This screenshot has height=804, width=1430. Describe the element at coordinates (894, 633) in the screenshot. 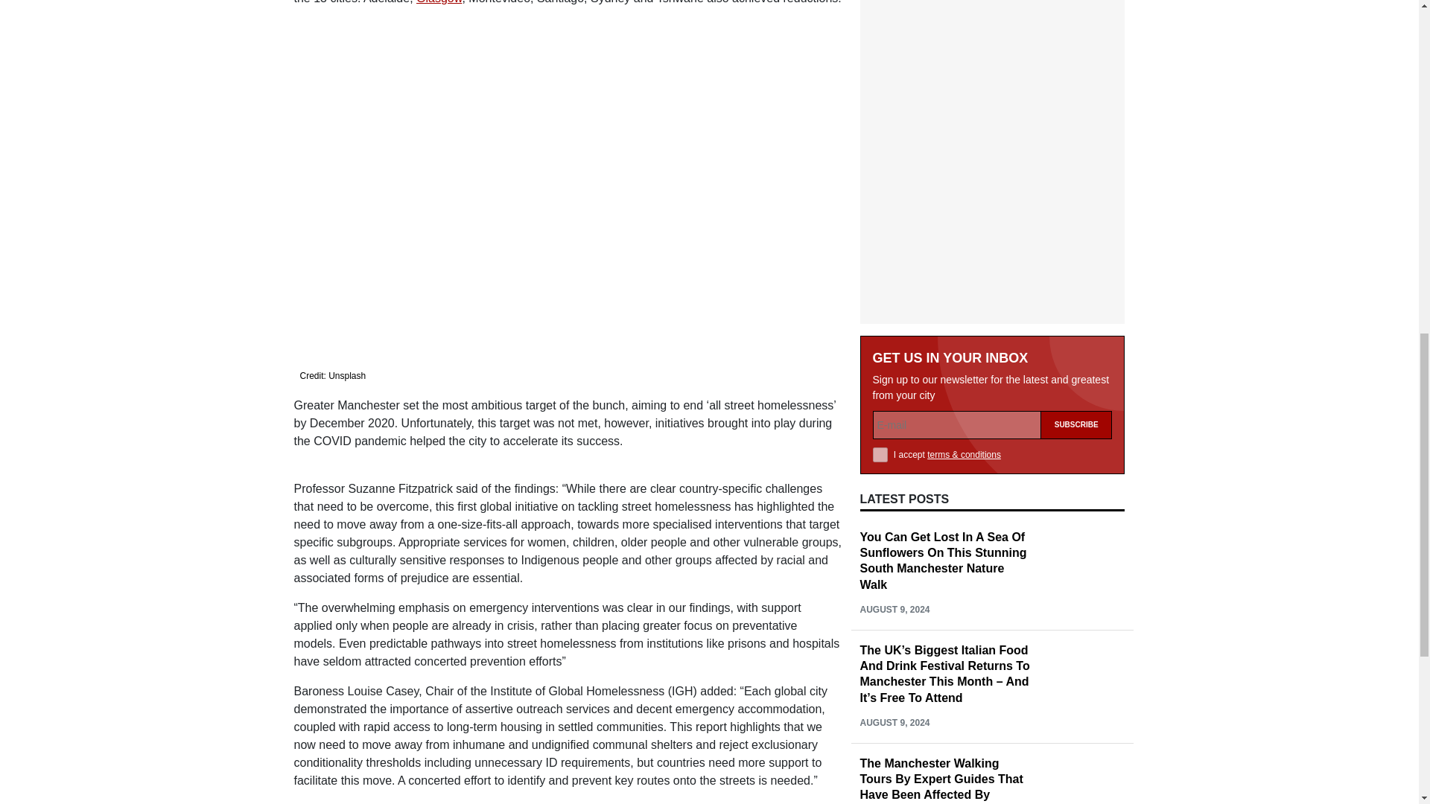

I see `AUGUST 9, 2024` at that location.